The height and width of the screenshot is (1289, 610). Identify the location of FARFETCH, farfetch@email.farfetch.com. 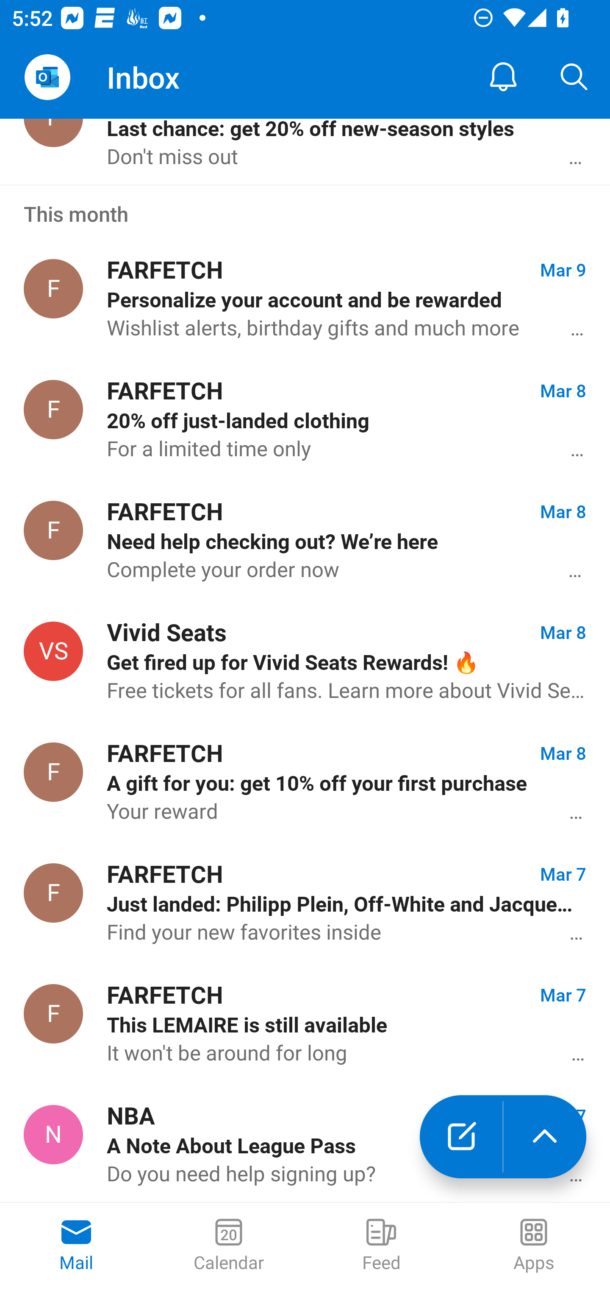
(53, 772).